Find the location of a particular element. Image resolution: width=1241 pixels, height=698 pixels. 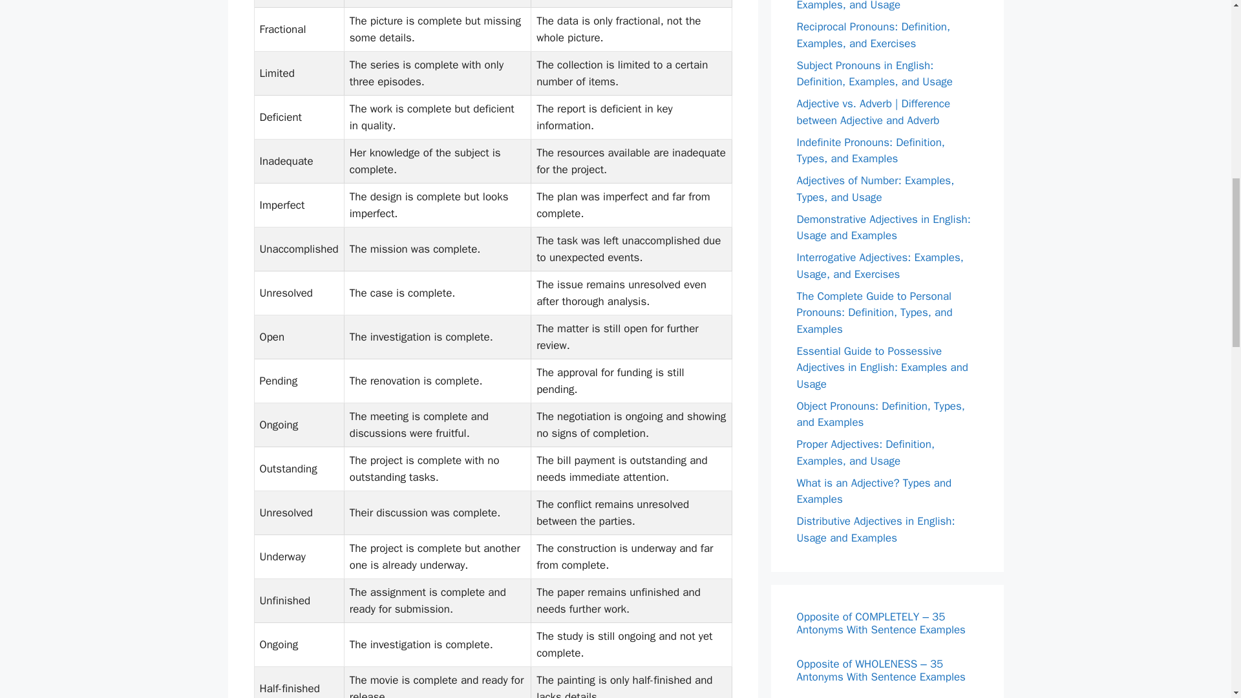

Indefinite Pronouns: Definition, Types, and Examples is located at coordinates (870, 151).